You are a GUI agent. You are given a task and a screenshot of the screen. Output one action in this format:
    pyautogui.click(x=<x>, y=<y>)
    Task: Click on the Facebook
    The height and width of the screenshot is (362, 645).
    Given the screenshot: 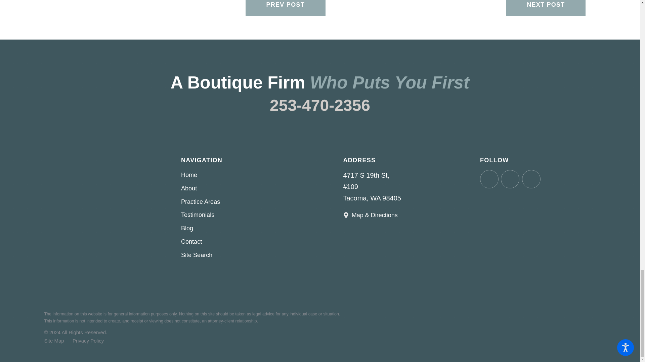 What is the action you would take?
    pyautogui.click(x=489, y=179)
    